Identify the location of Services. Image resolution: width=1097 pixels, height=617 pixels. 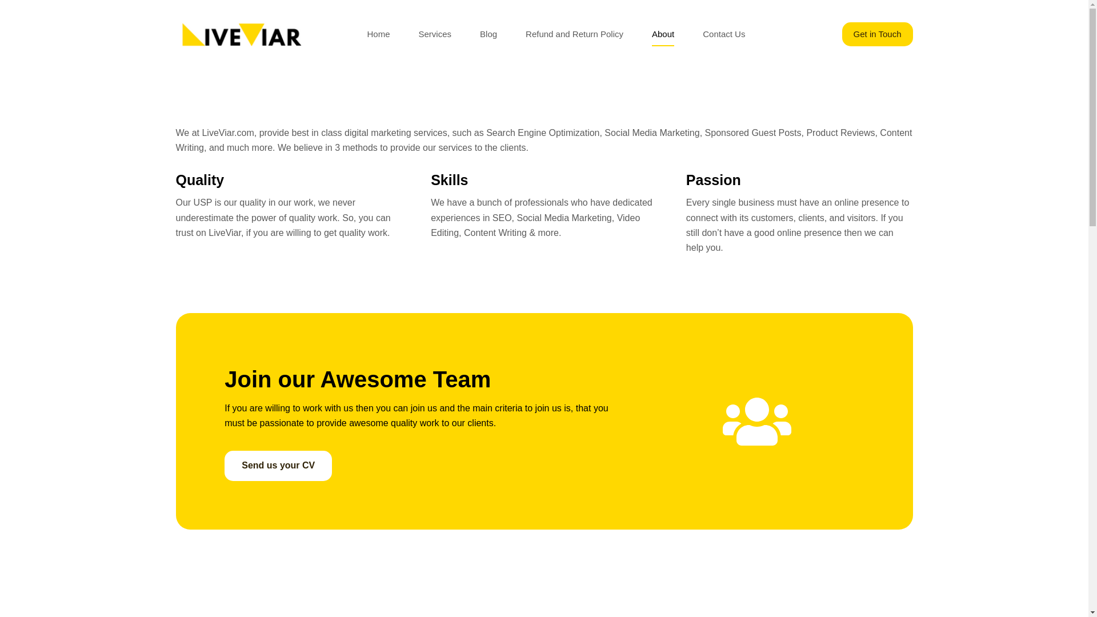
(435, 34).